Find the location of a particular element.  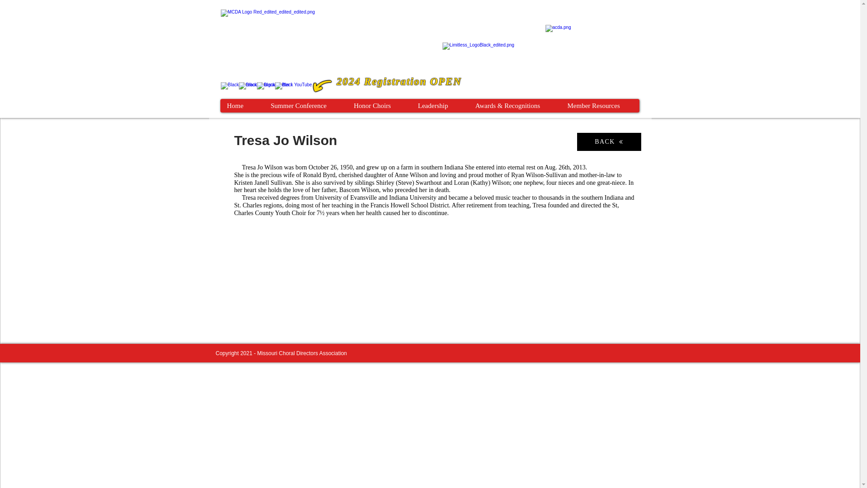

Summer Conference is located at coordinates (305, 106).